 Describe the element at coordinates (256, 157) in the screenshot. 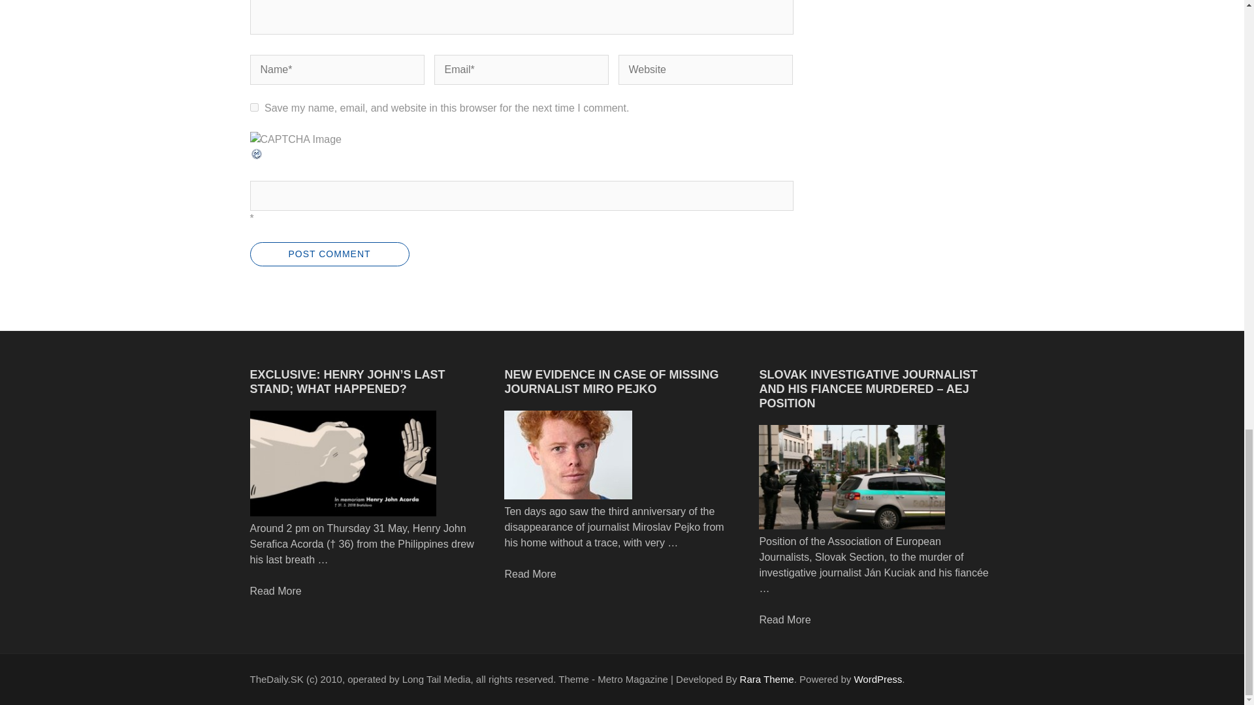

I see `Refresh Image` at that location.